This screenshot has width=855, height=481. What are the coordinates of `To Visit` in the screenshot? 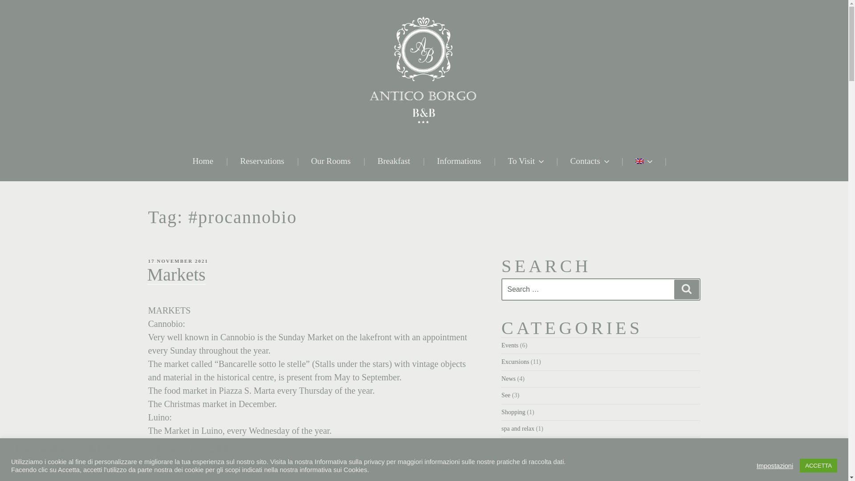 It's located at (528, 161).